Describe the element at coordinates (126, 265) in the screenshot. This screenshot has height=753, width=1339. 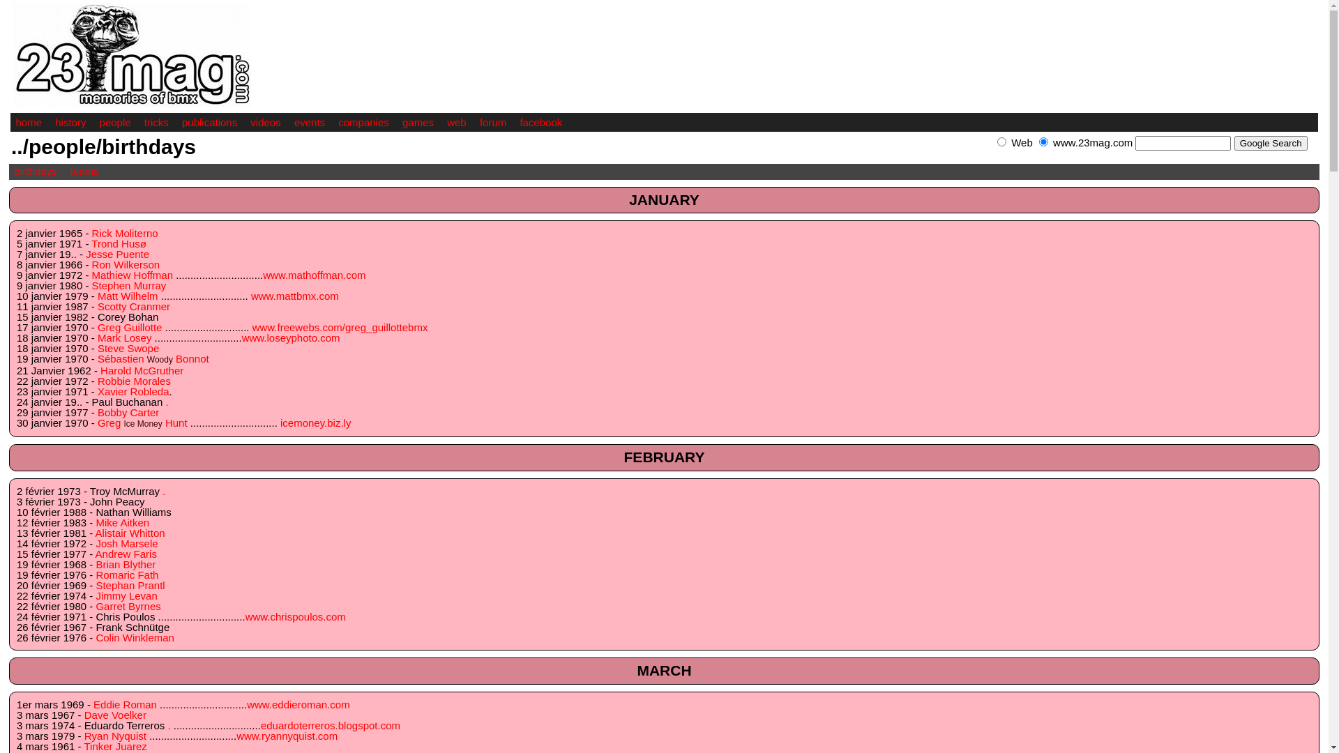
I see `Ron Wilkerson` at that location.